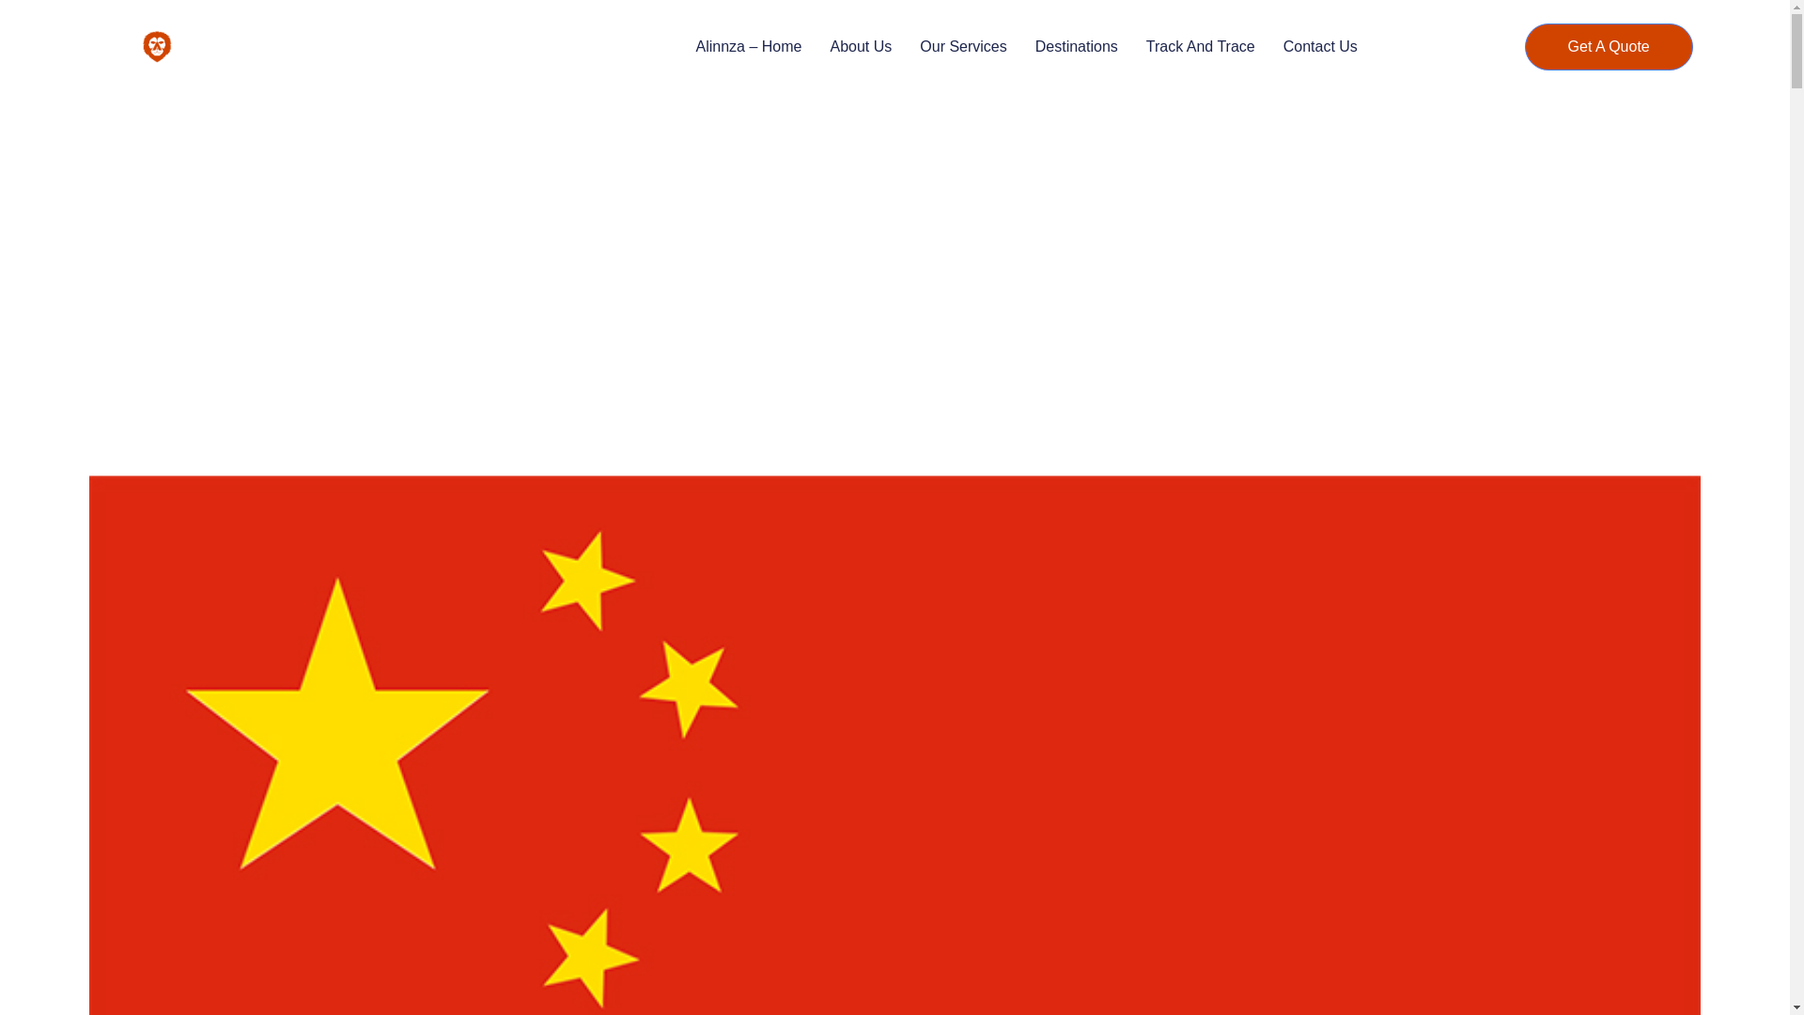  I want to click on Destinations, so click(1077, 46).